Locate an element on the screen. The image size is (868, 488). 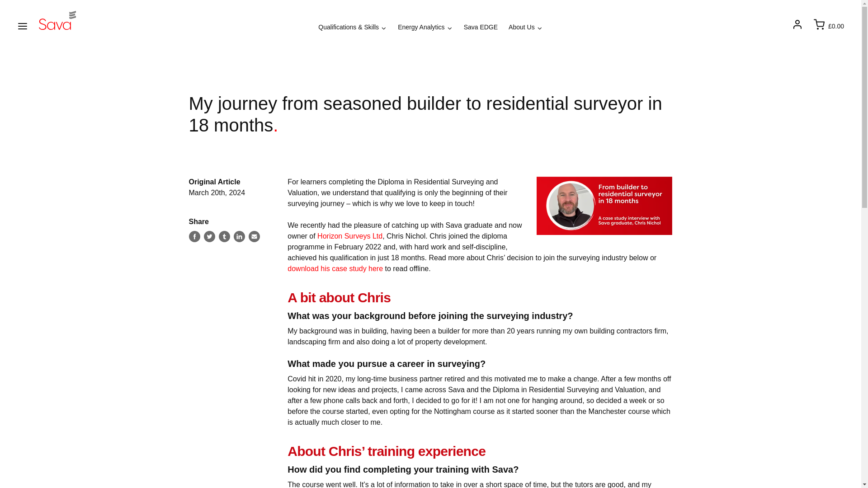
Share on Facebook is located at coordinates (194, 236).